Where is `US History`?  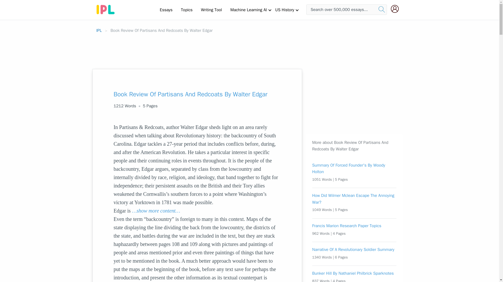
US History is located at coordinates (285, 10).